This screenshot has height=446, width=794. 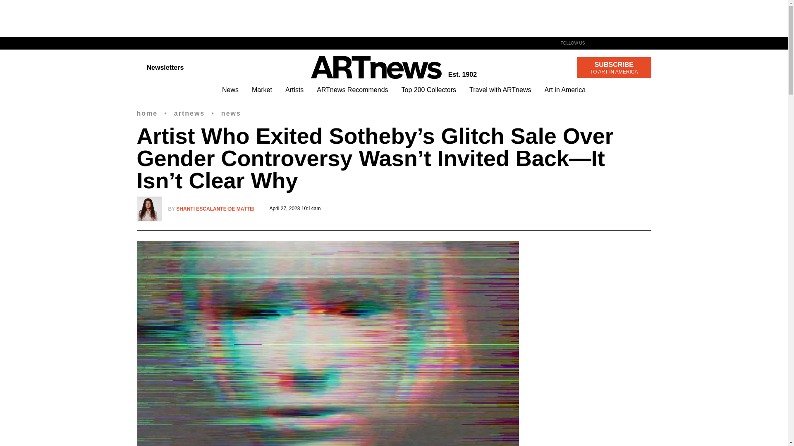 I want to click on artnews, so click(x=189, y=113).